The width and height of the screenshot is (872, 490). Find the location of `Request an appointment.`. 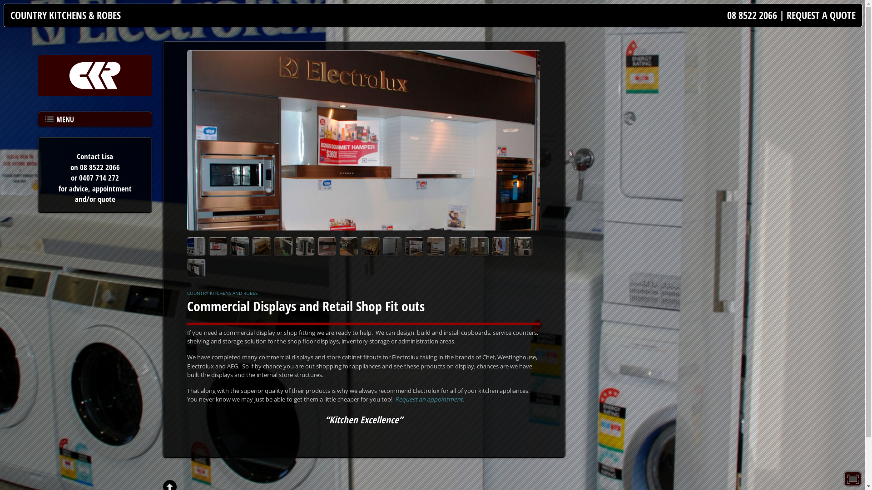

Request an appointment. is located at coordinates (430, 399).